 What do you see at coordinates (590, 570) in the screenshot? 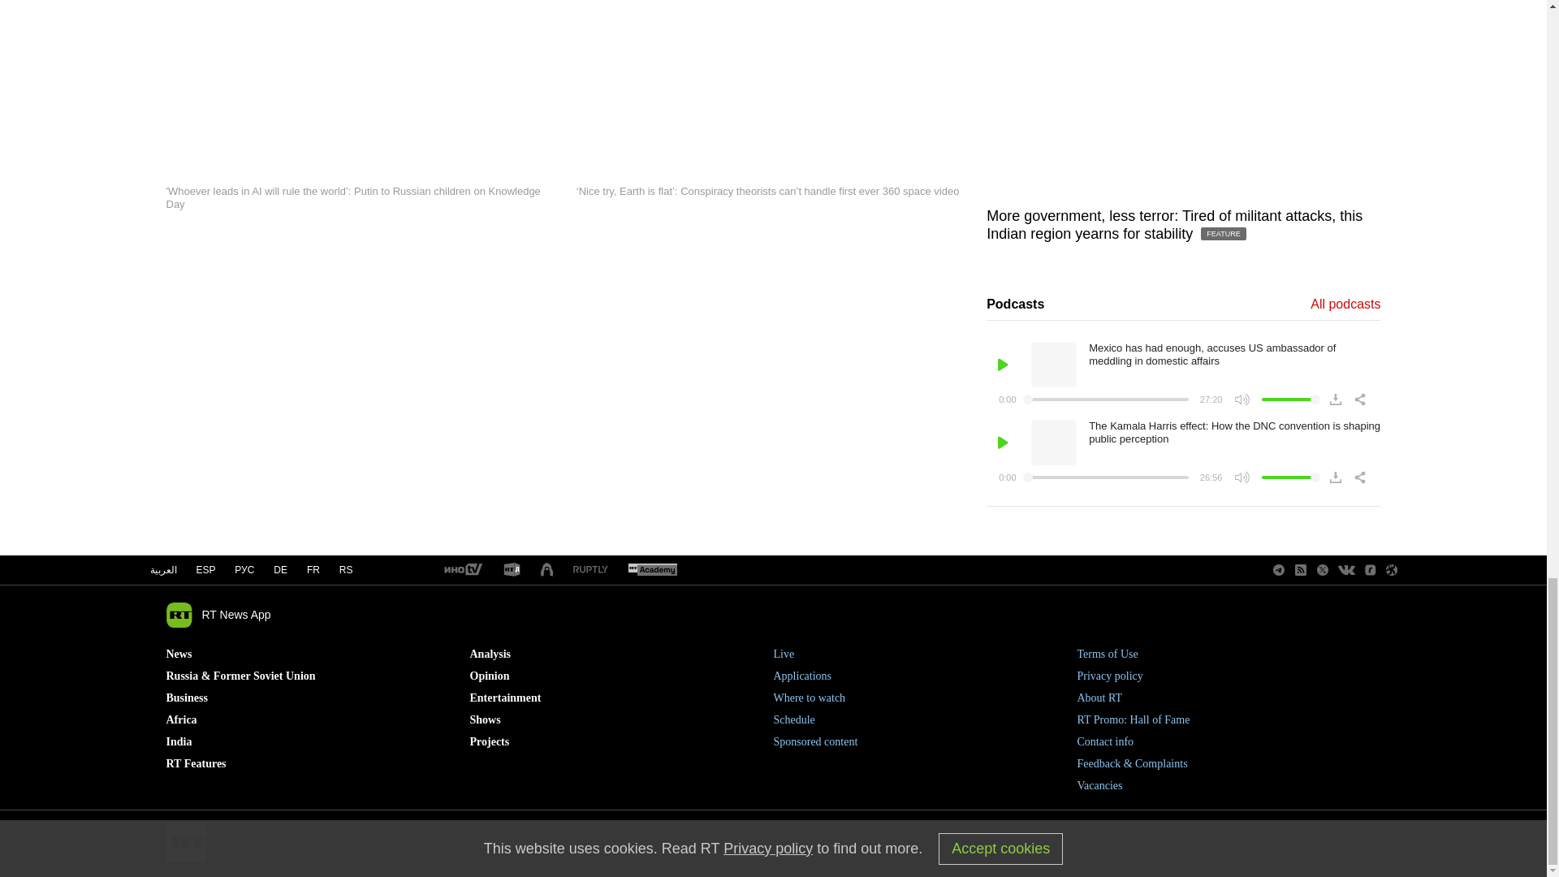
I see `RT ` at bounding box center [590, 570].